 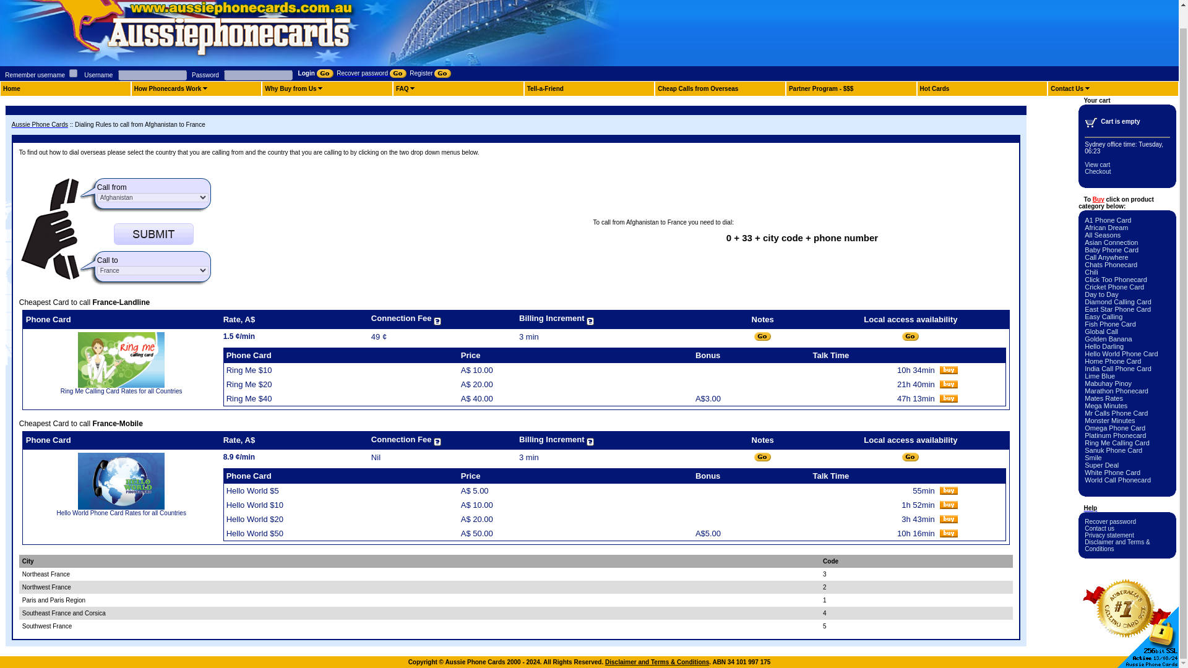 What do you see at coordinates (168, 89) in the screenshot?
I see `How Phonecards Work` at bounding box center [168, 89].